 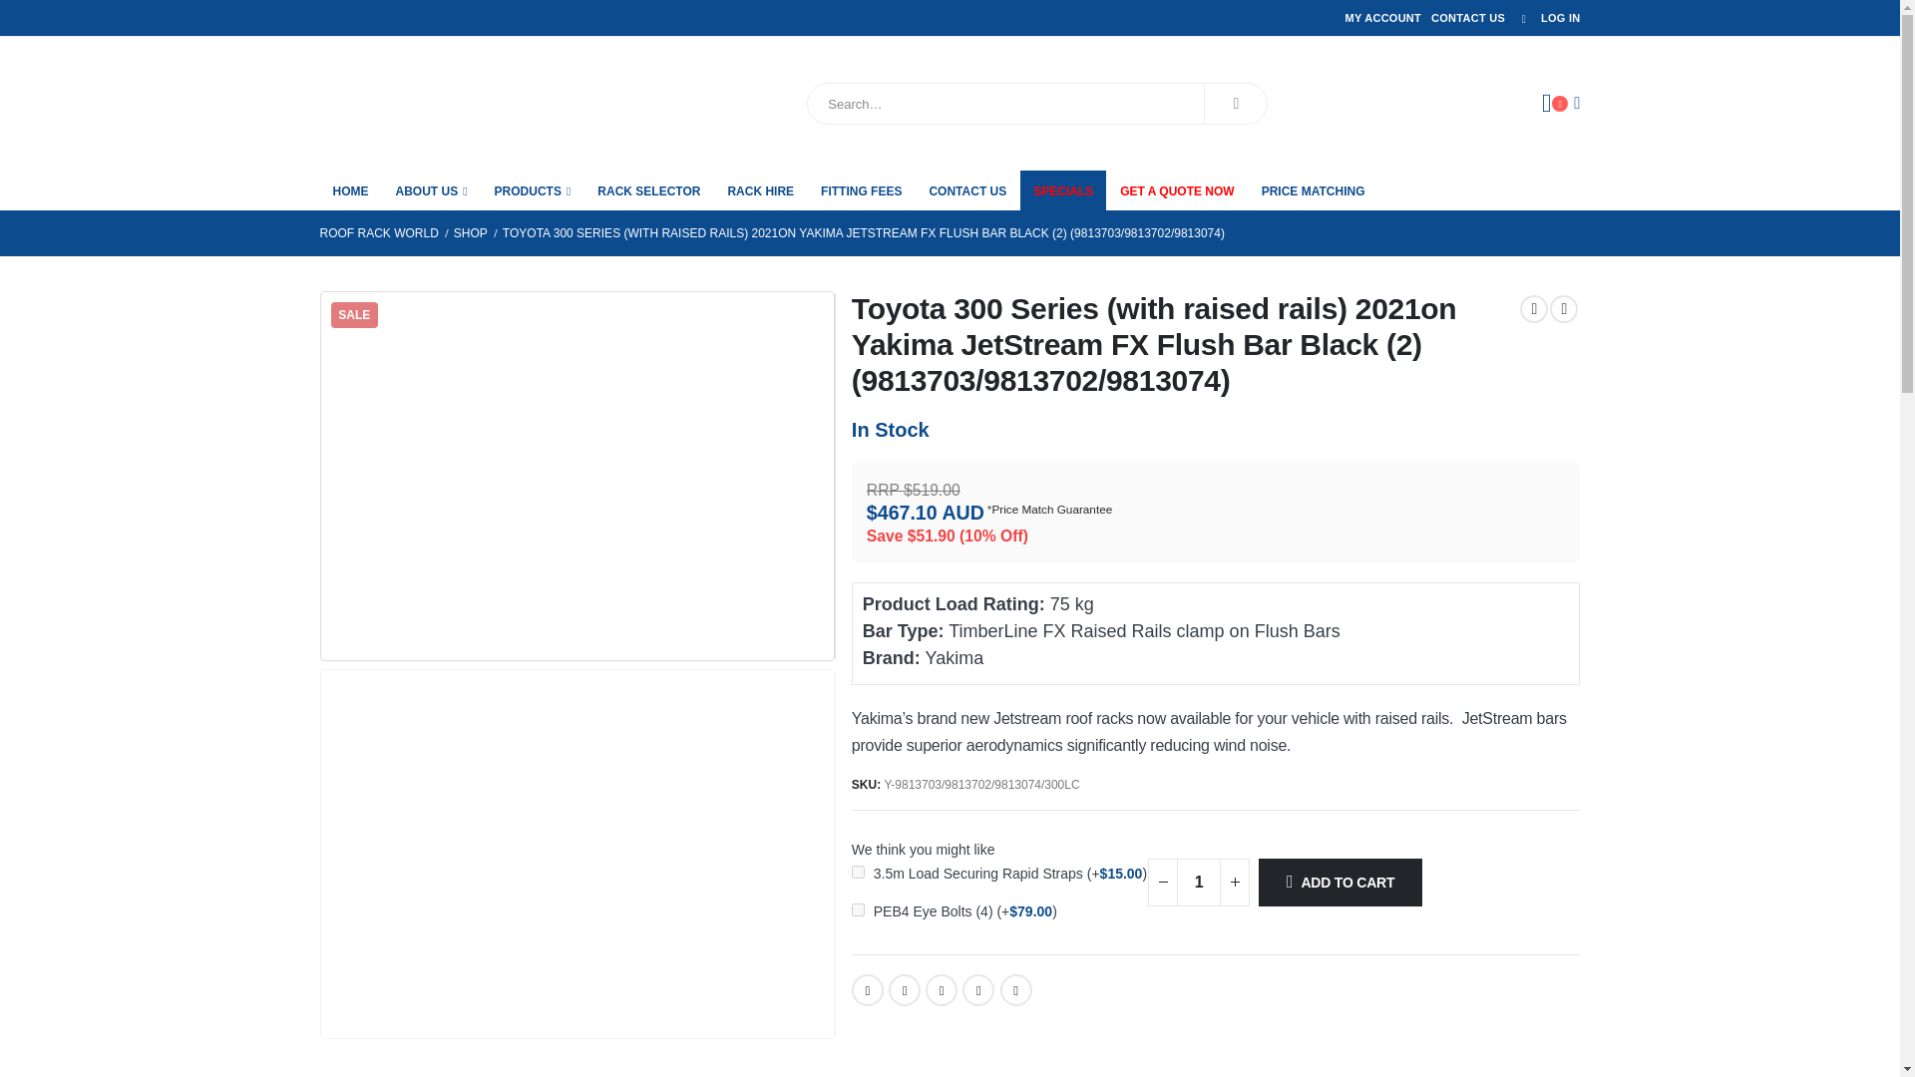 I want to click on Search, so click(x=1235, y=104).